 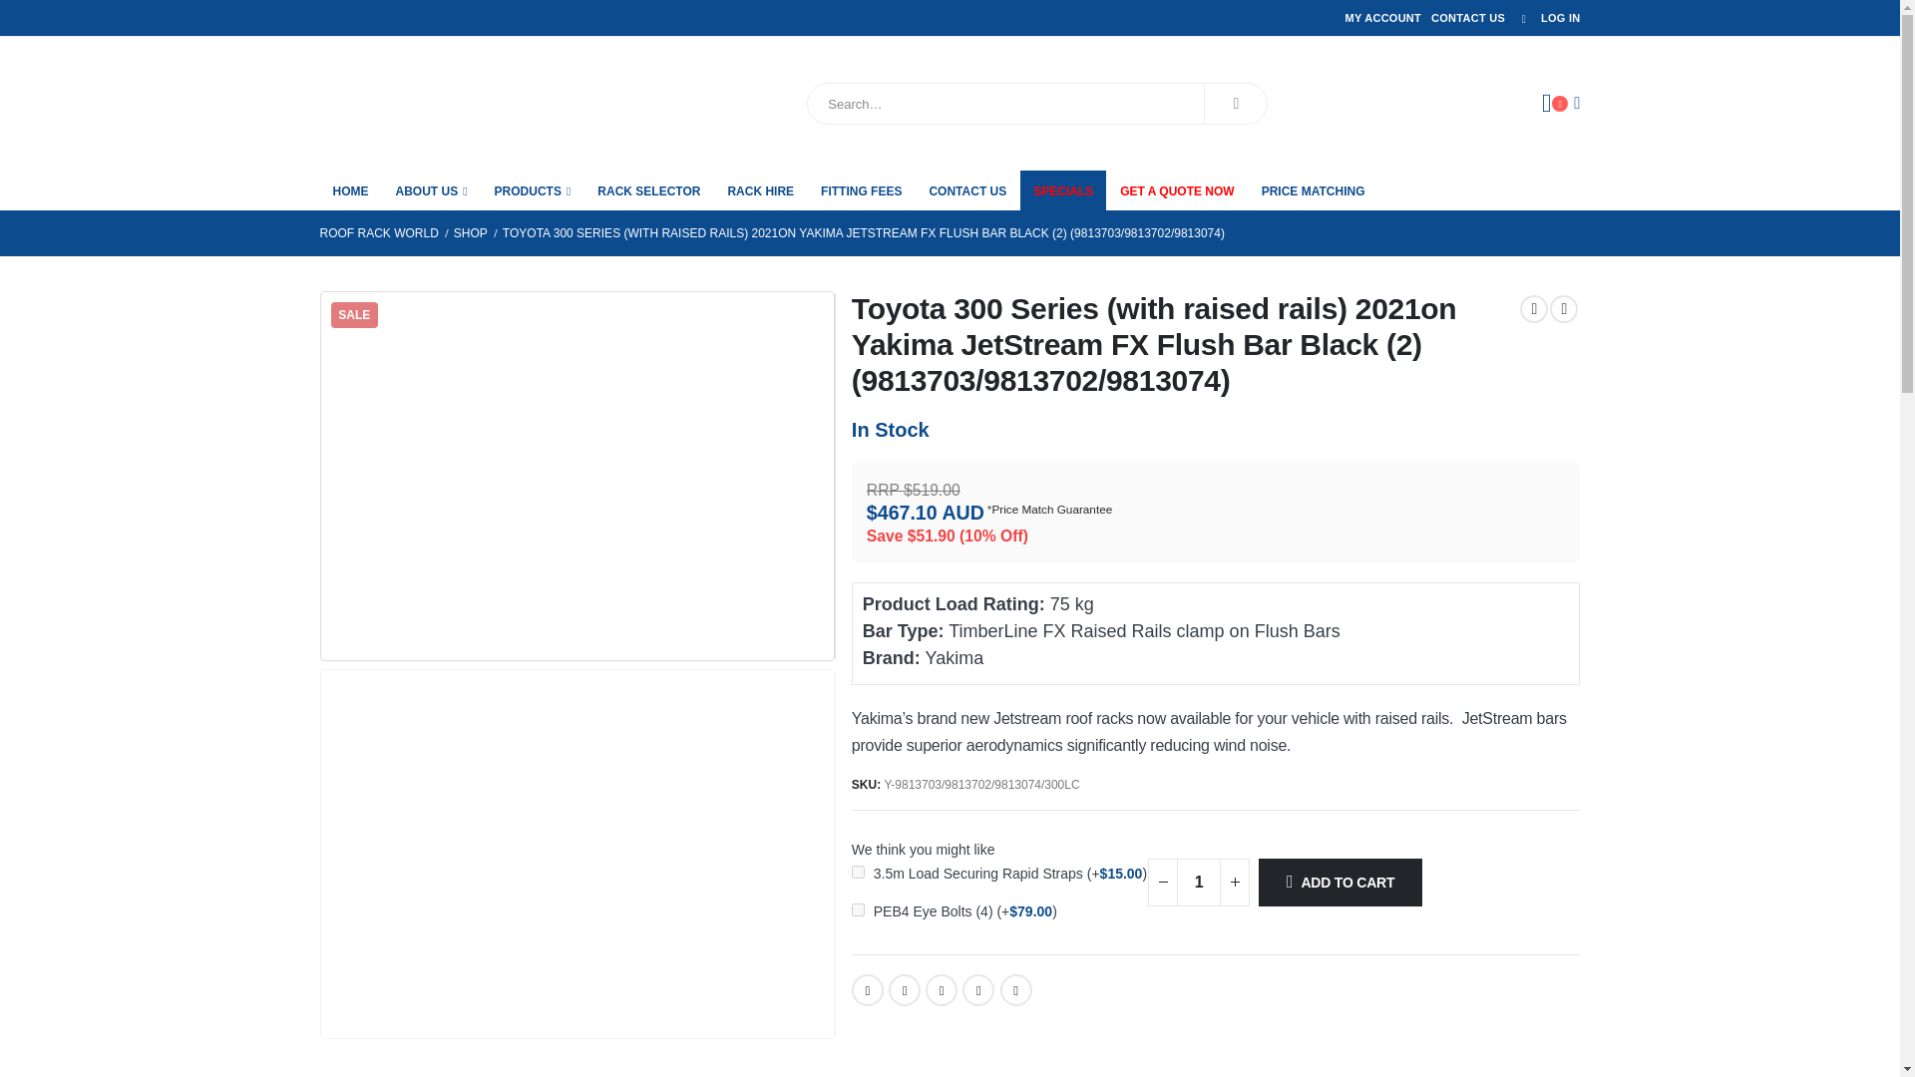 I want to click on Search, so click(x=1235, y=104).